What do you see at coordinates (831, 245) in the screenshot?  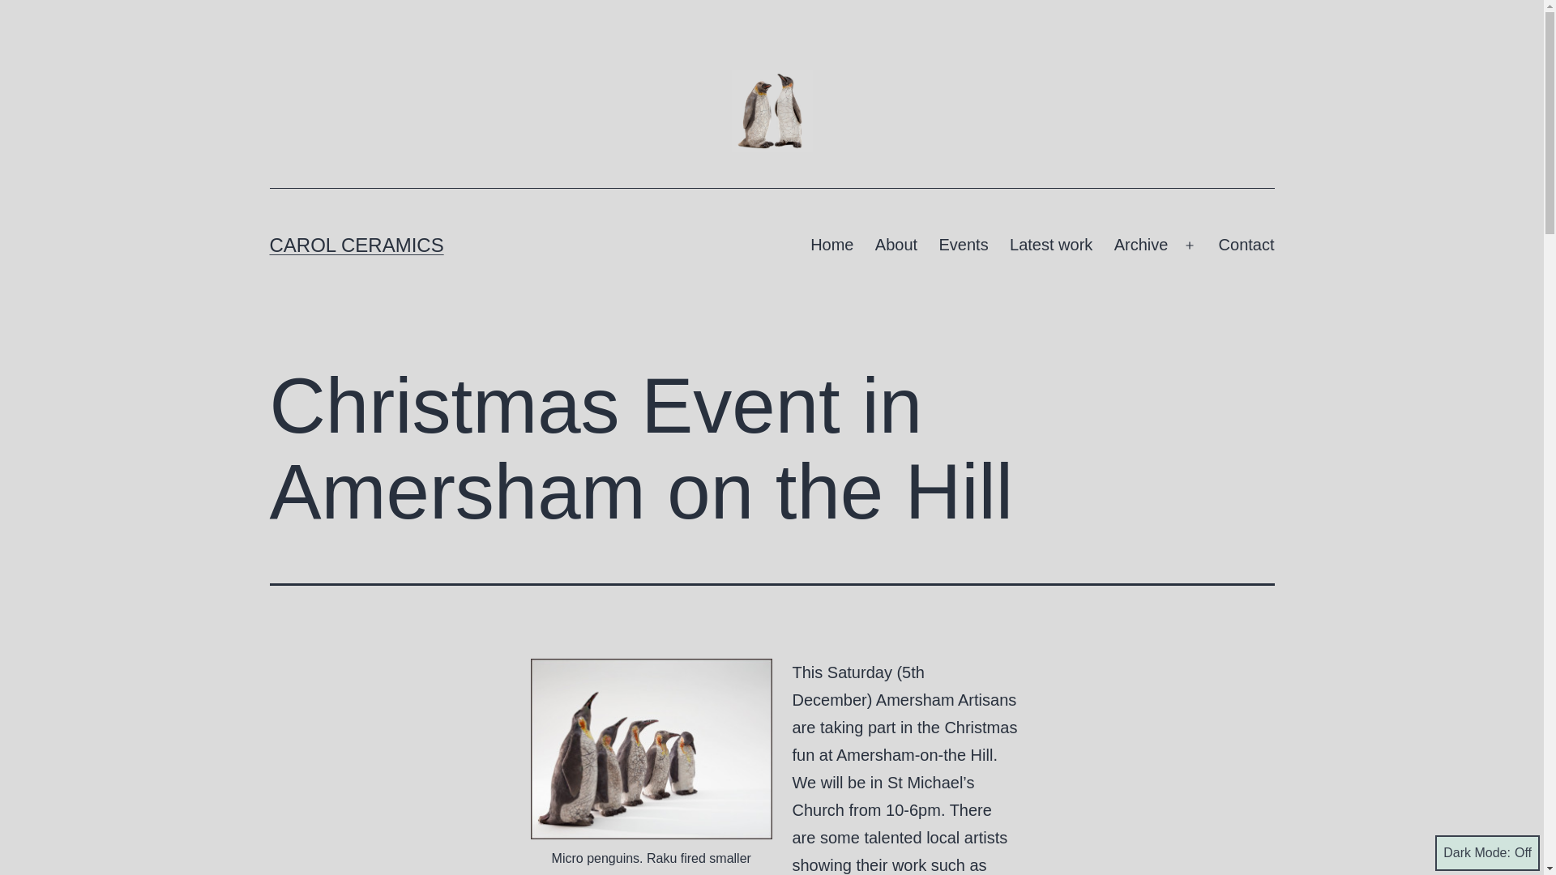 I see `Home` at bounding box center [831, 245].